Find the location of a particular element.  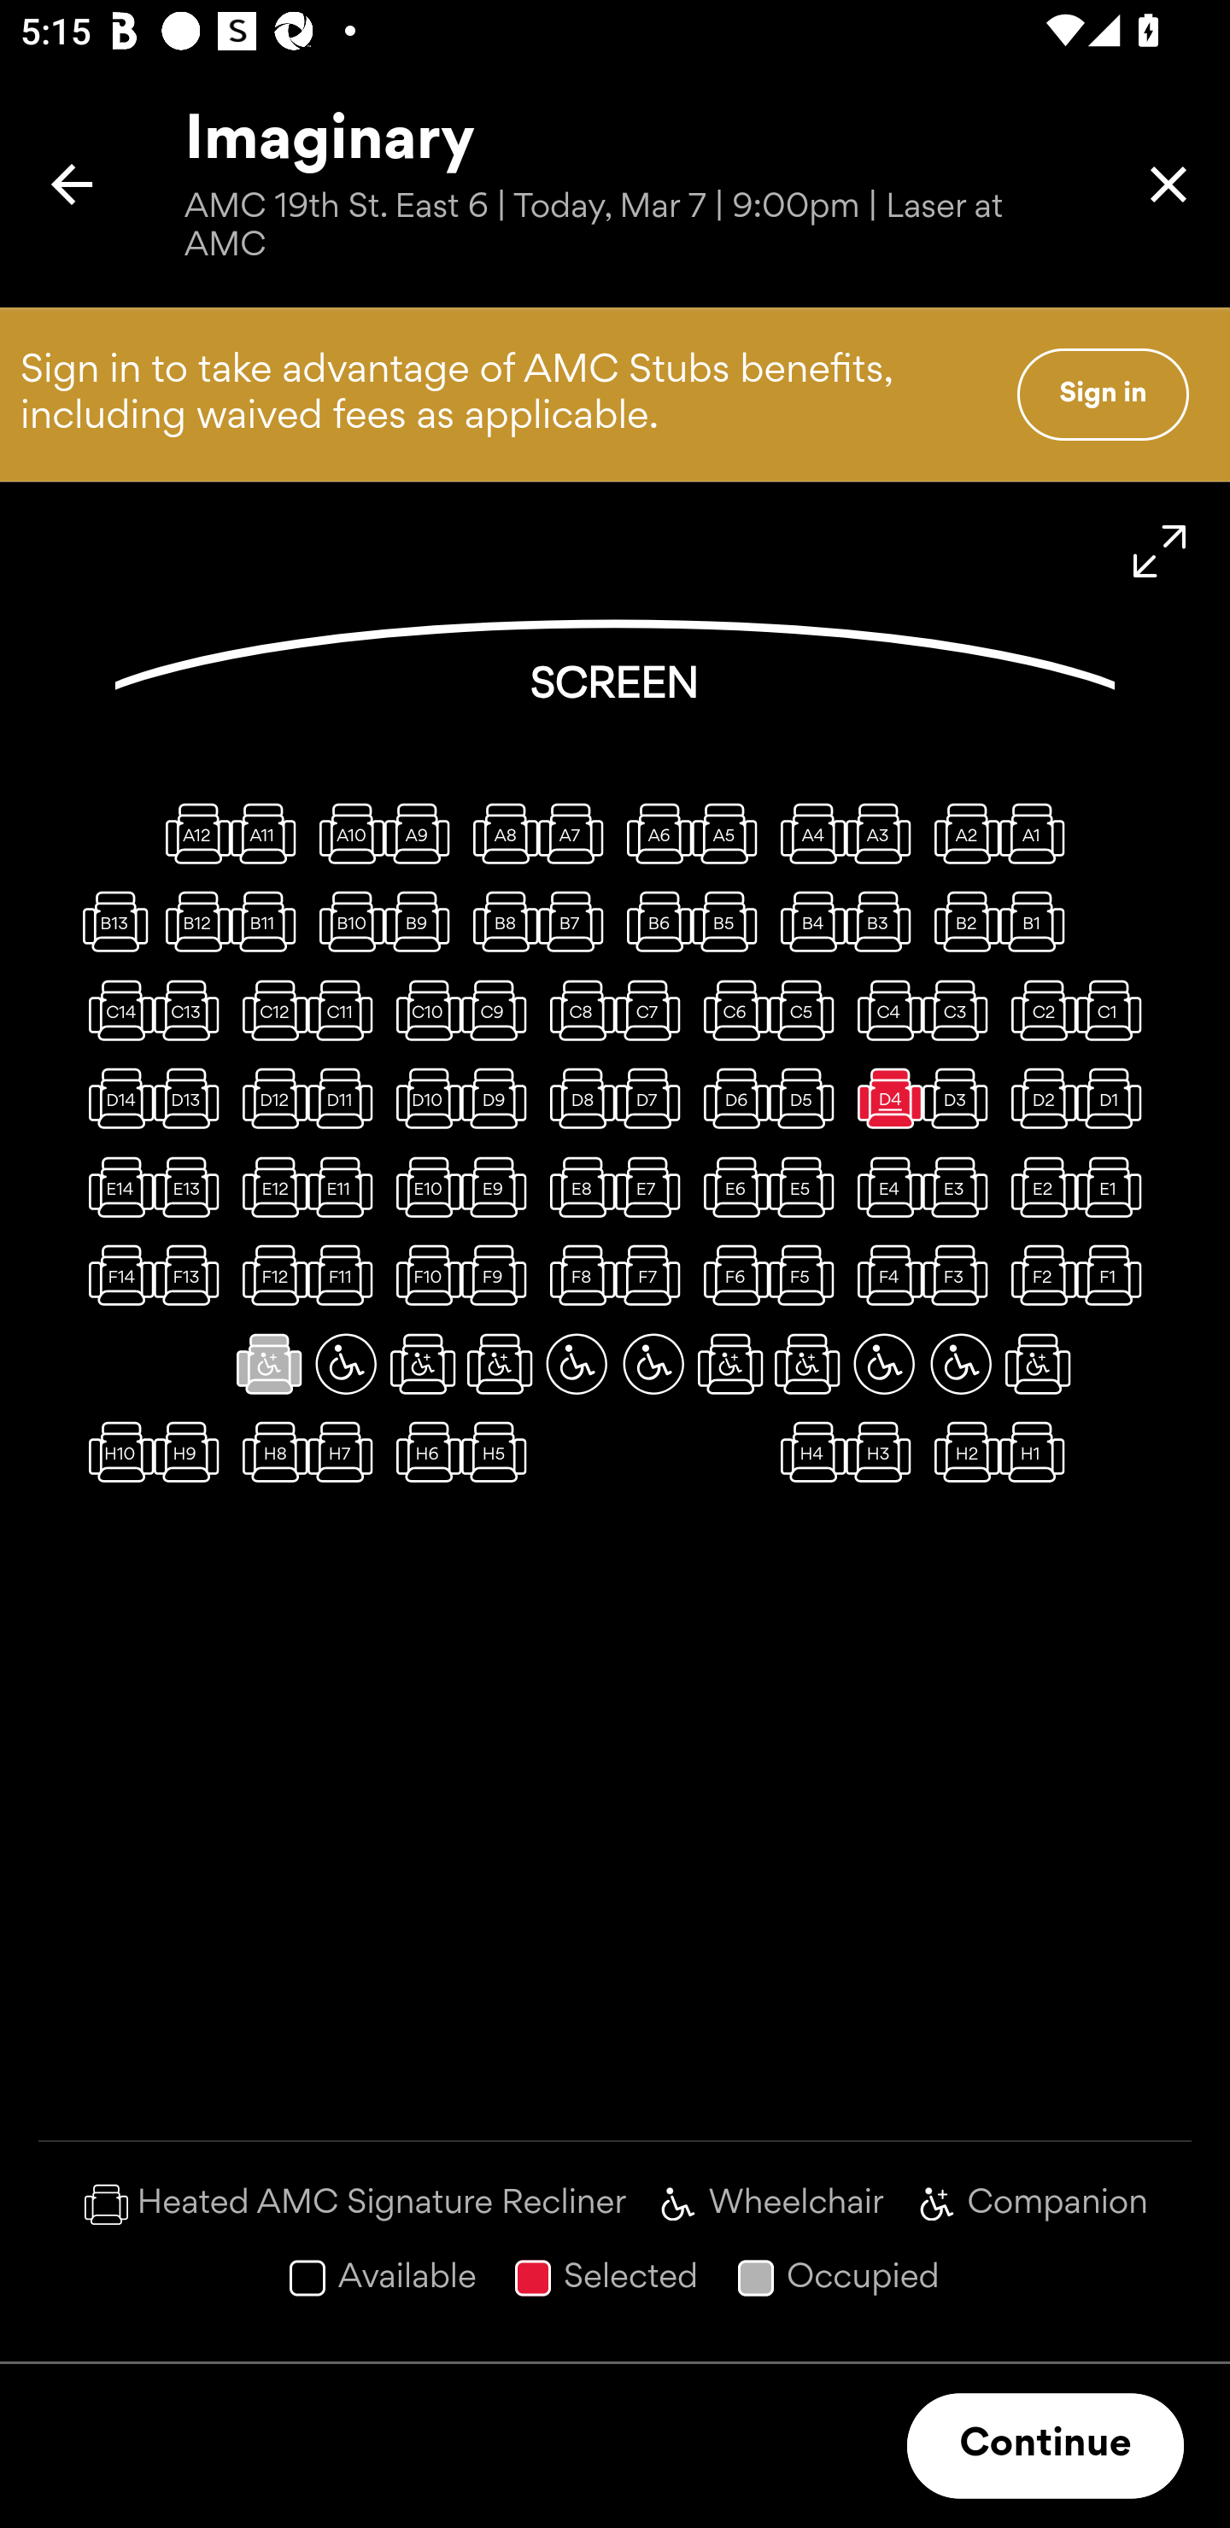

F9, Regular seat, available is located at coordinates (500, 1275).